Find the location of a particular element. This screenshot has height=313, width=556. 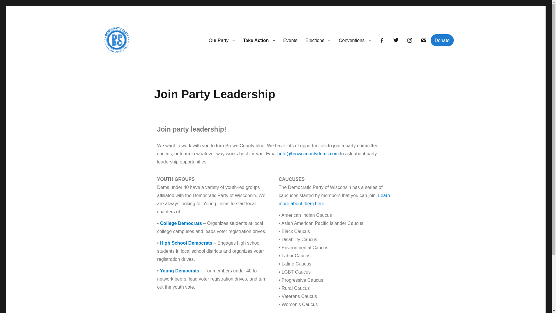

Young Democrats is located at coordinates (180, 271).